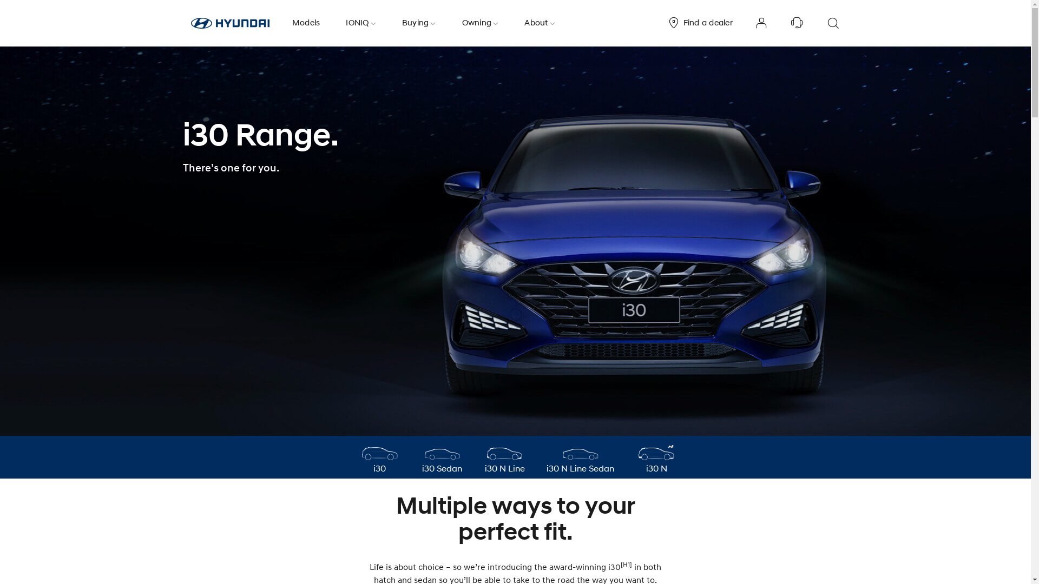 The height and width of the screenshot is (584, 1039). I want to click on Find a dealer, so click(700, 23).